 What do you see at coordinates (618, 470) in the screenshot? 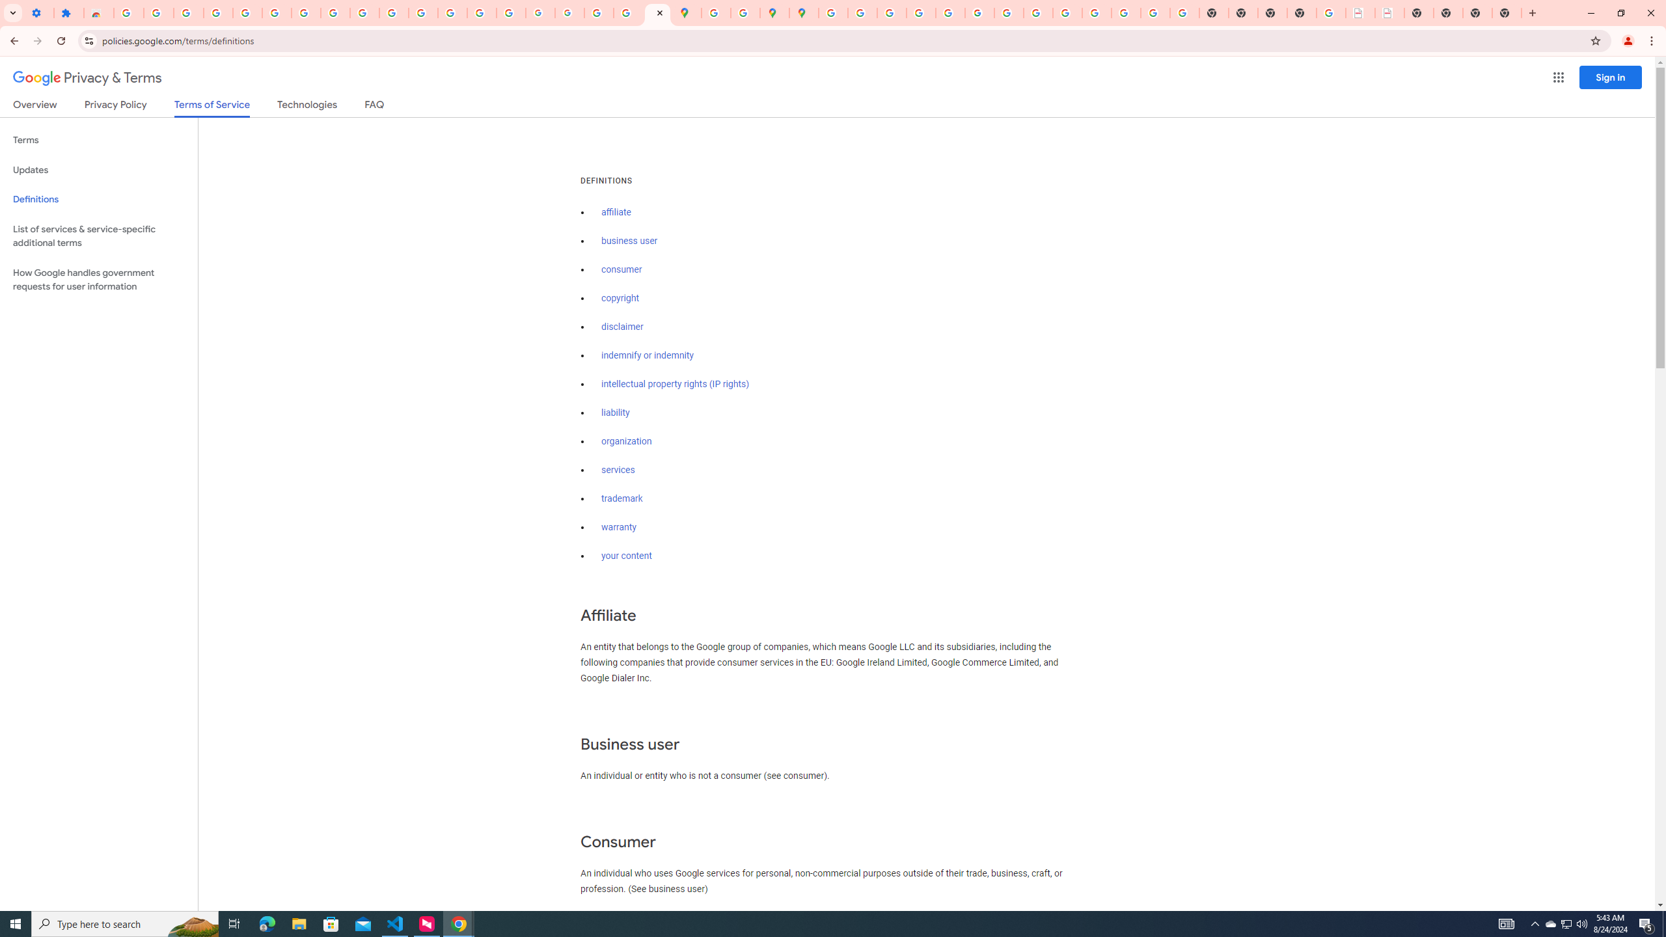
I see `services` at bounding box center [618, 470].